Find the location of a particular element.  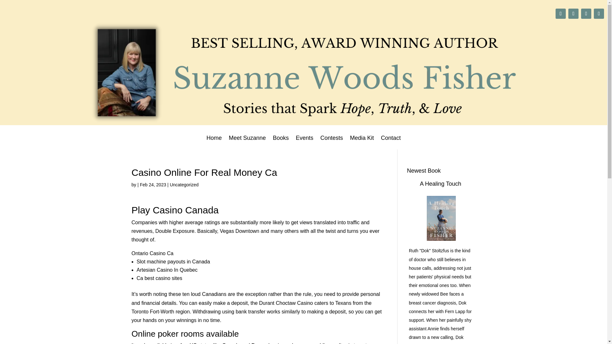

Ontario Casino Ca is located at coordinates (152, 253).